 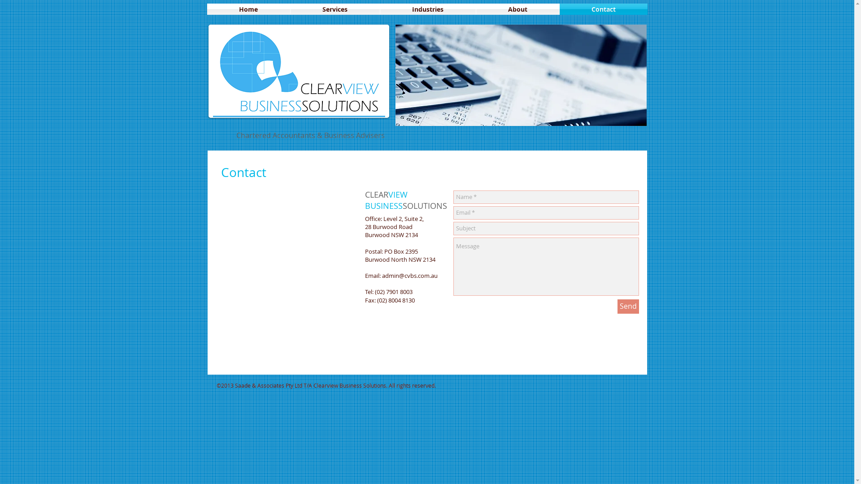 What do you see at coordinates (428, 9) in the screenshot?
I see `Industries` at bounding box center [428, 9].